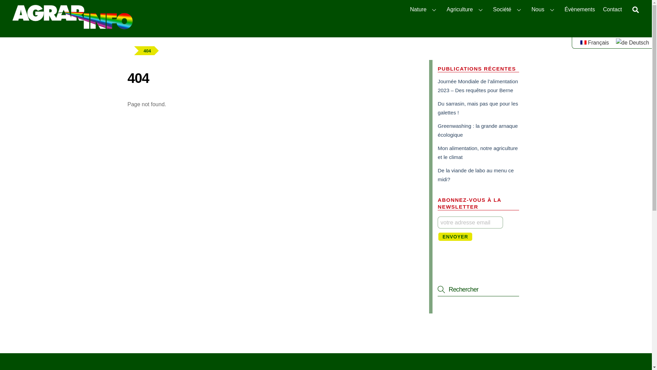  I want to click on Contact, so click(613, 10).